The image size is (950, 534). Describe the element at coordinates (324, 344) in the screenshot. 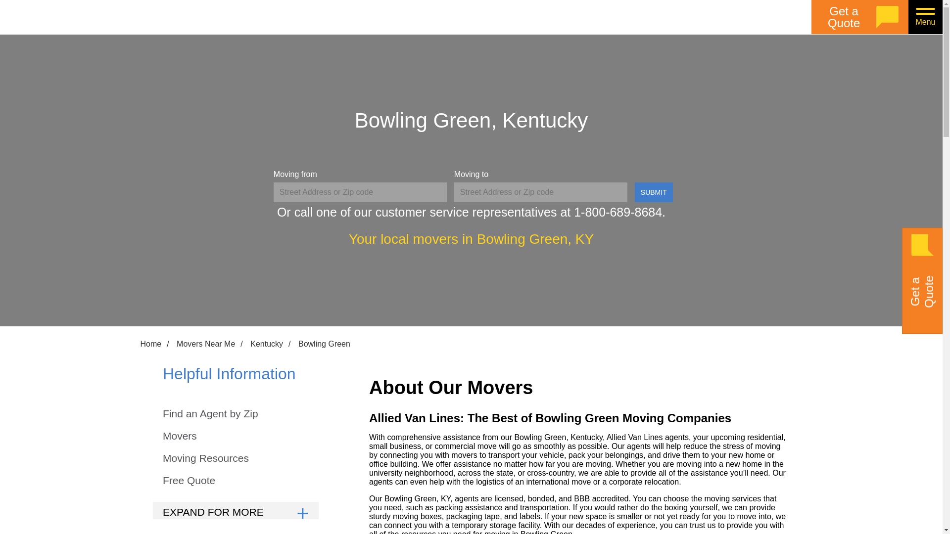

I see `Bowling Green` at that location.